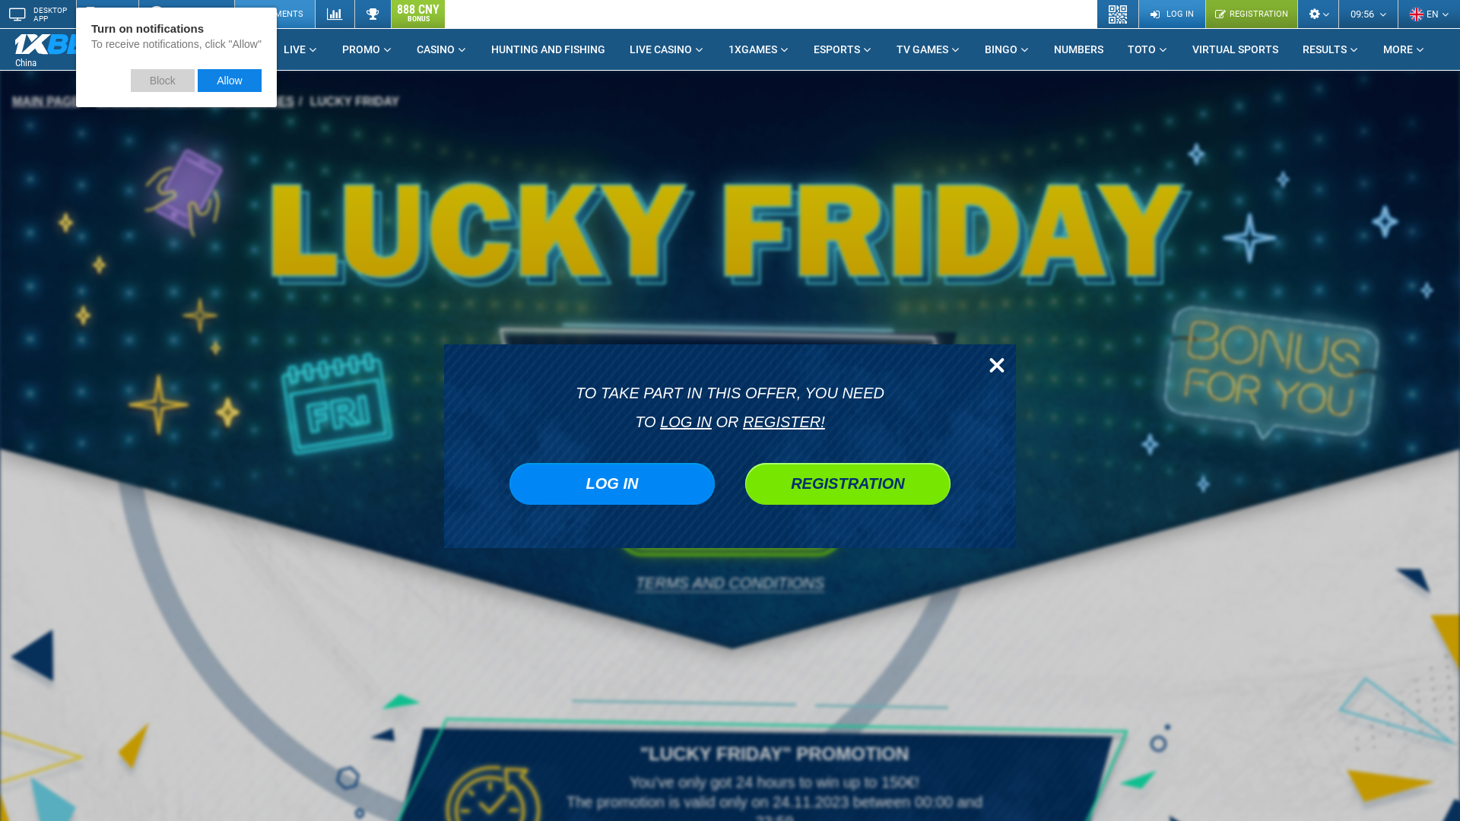 This screenshot has height=821, width=1460. What do you see at coordinates (1078, 49) in the screenshot?
I see `NUMBERS` at bounding box center [1078, 49].